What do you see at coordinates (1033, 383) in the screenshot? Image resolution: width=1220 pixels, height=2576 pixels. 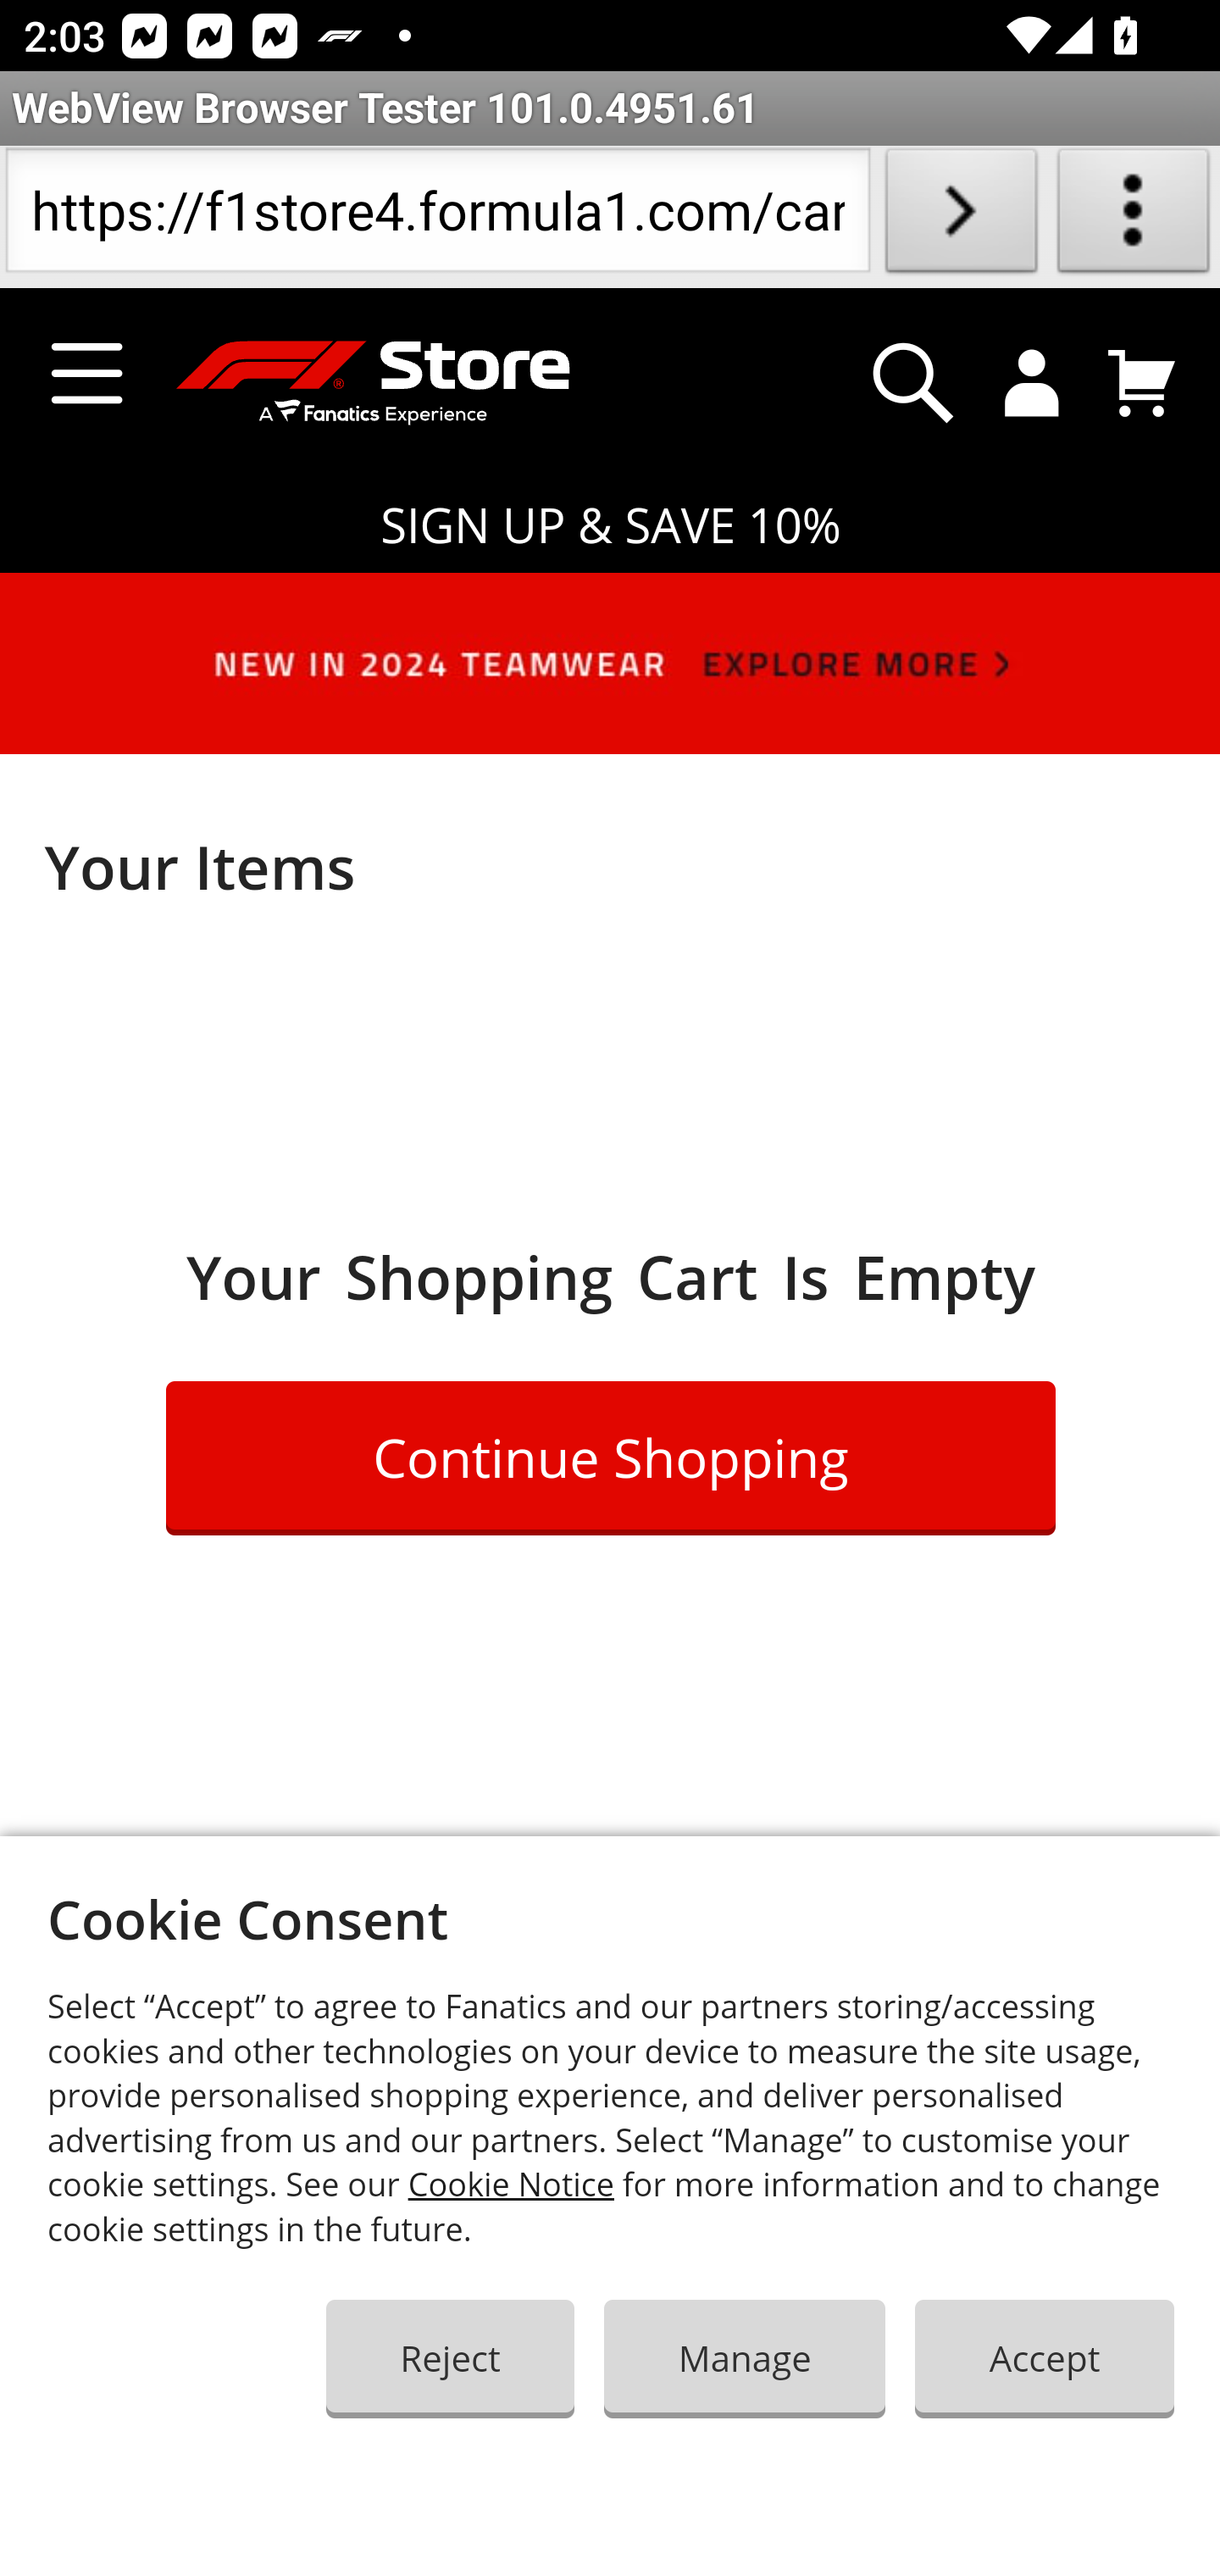 I see `` at bounding box center [1033, 383].